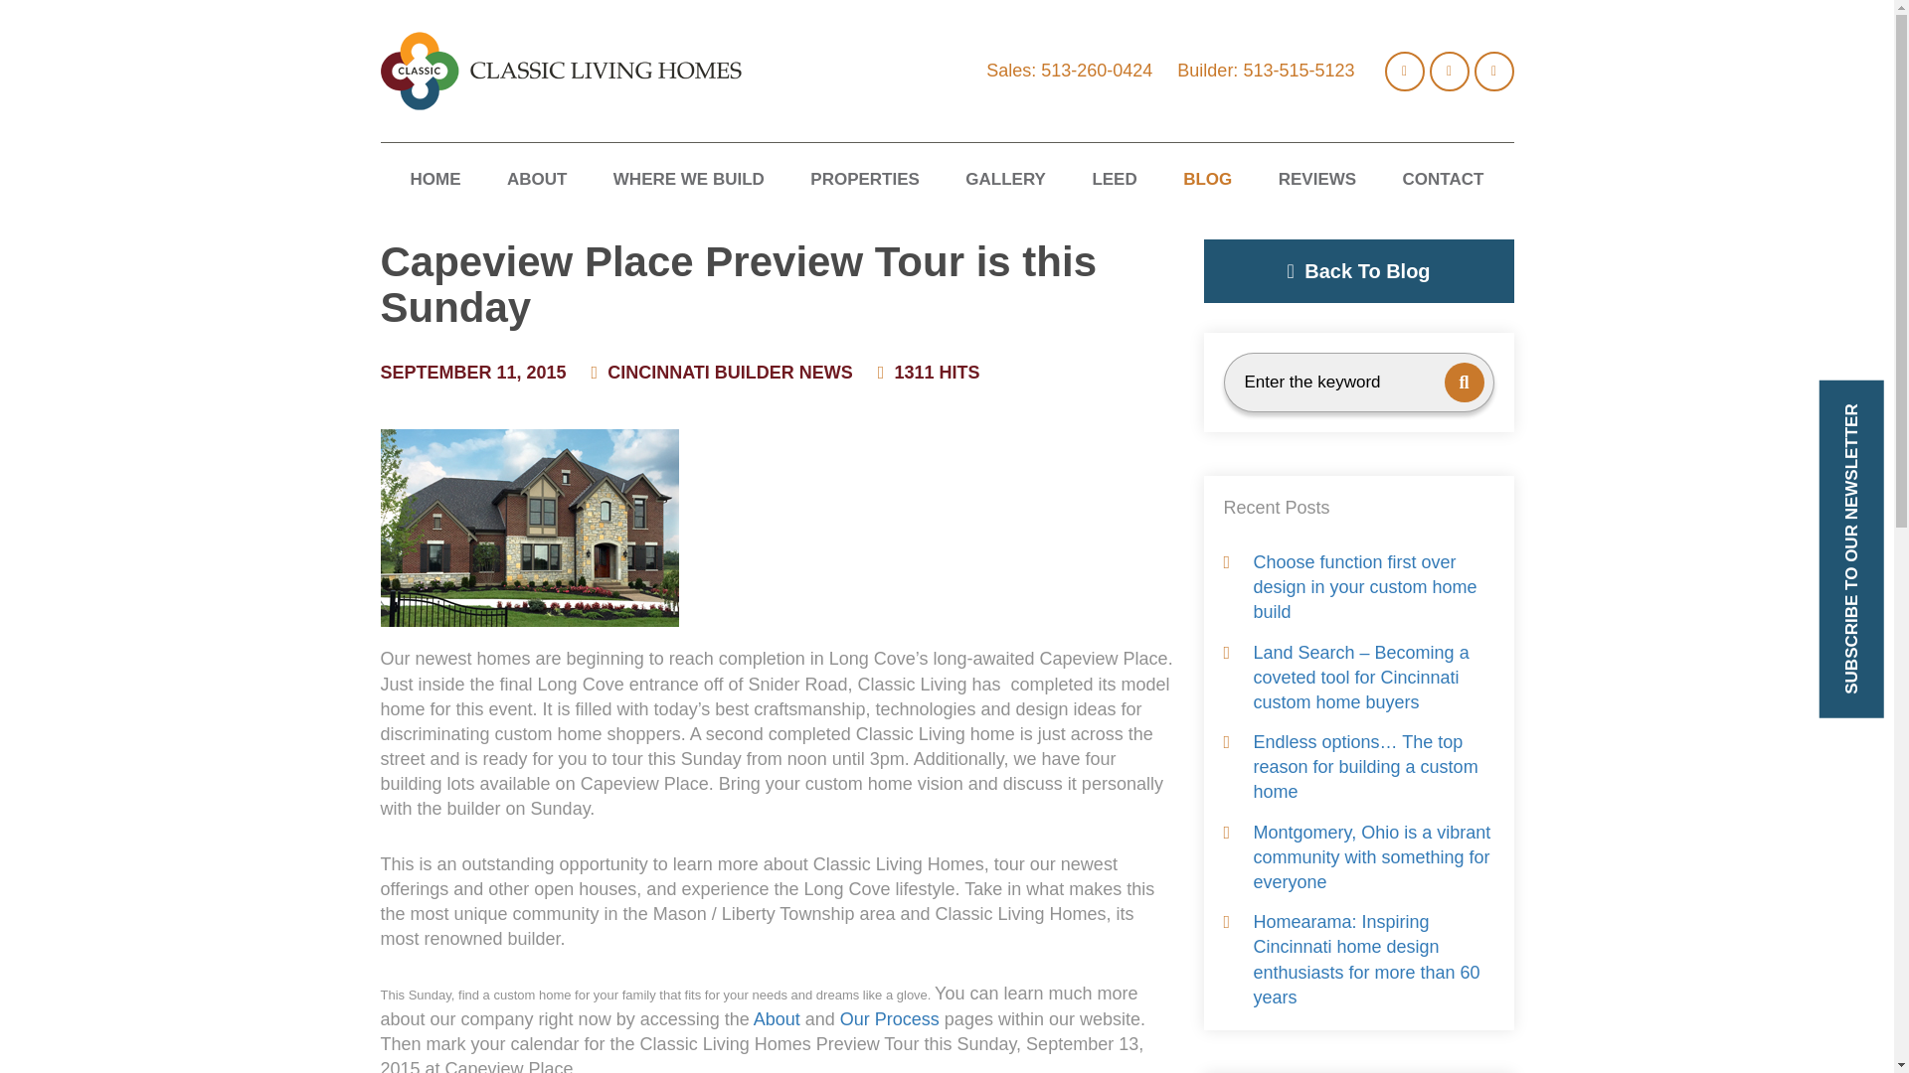  What do you see at coordinates (777, 1019) in the screenshot?
I see `About` at bounding box center [777, 1019].